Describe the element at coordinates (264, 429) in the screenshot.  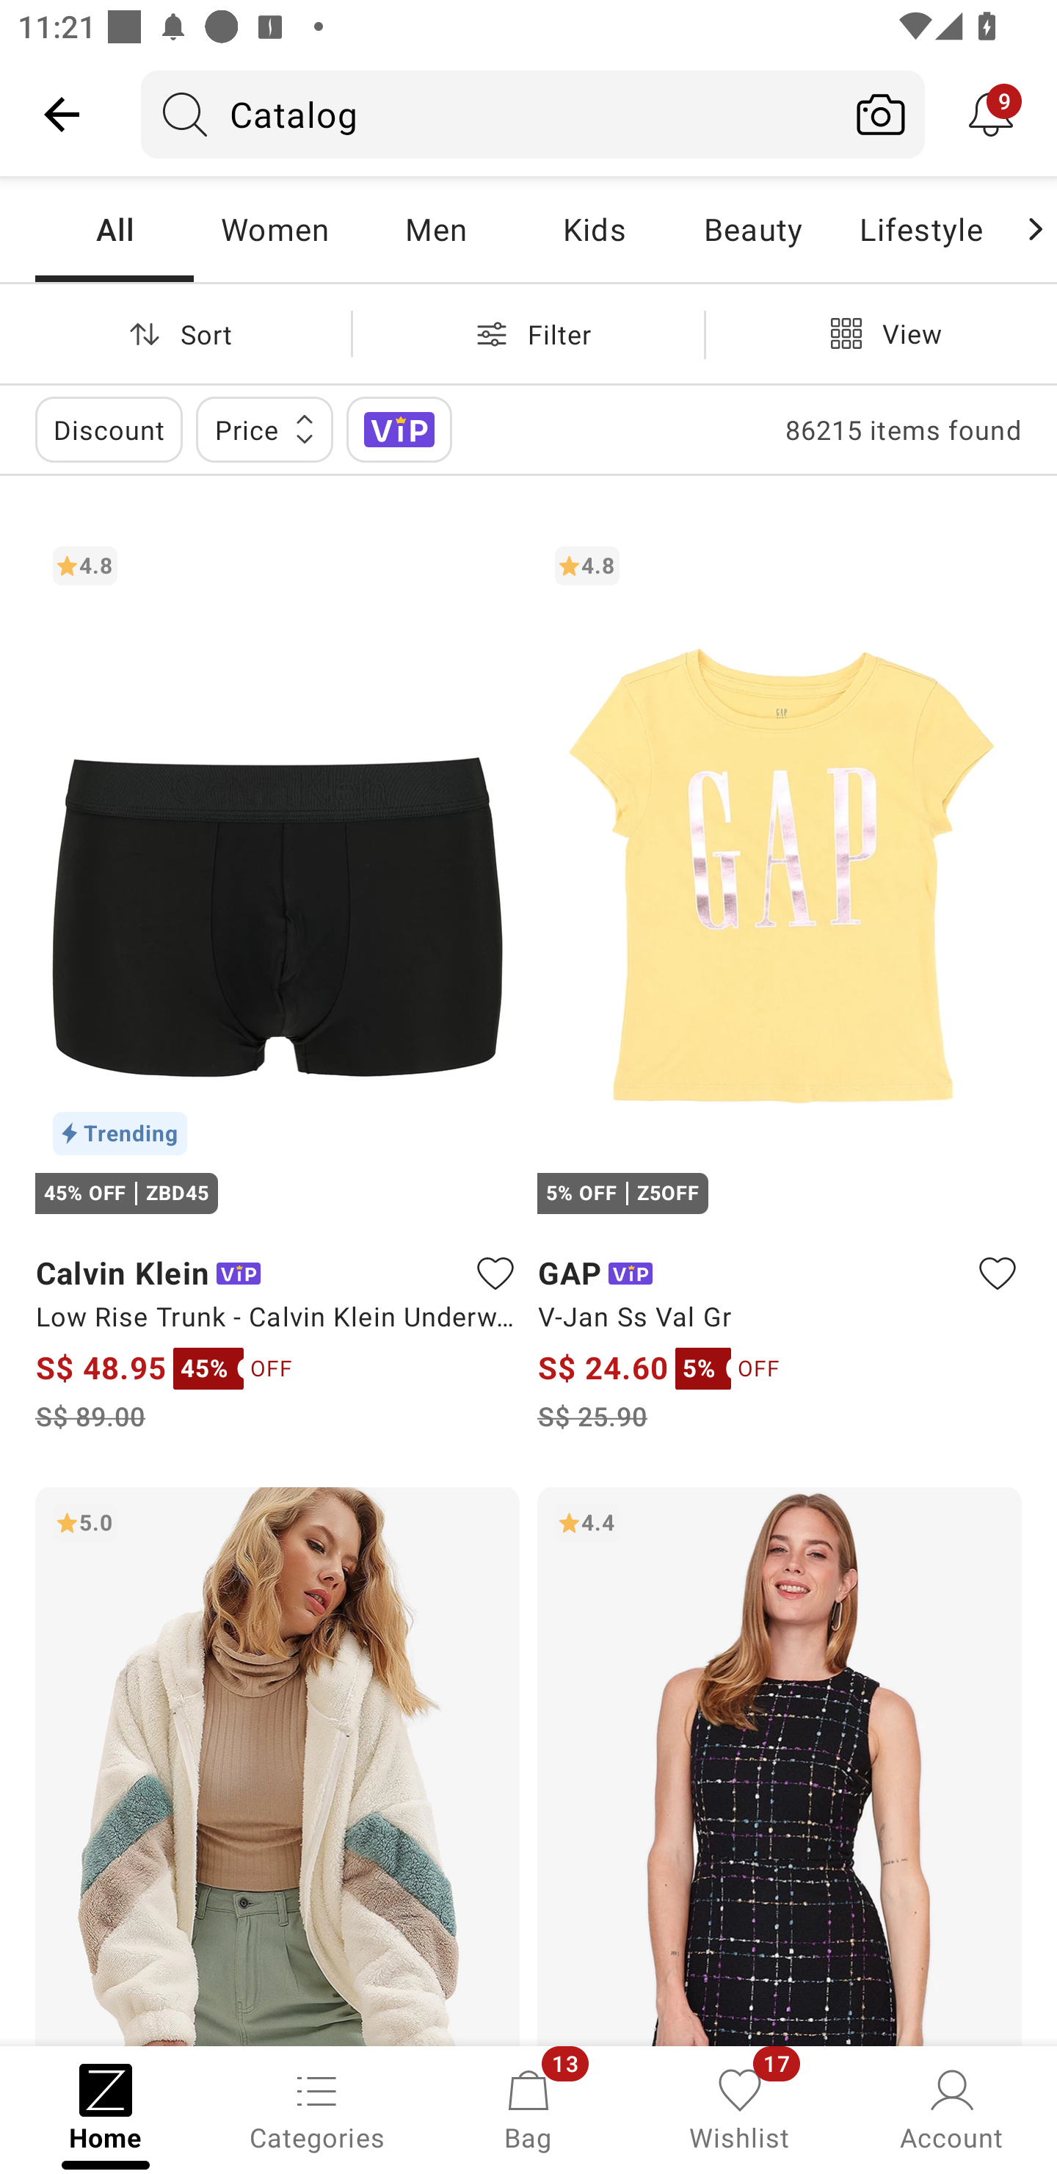
I see `Price` at that location.